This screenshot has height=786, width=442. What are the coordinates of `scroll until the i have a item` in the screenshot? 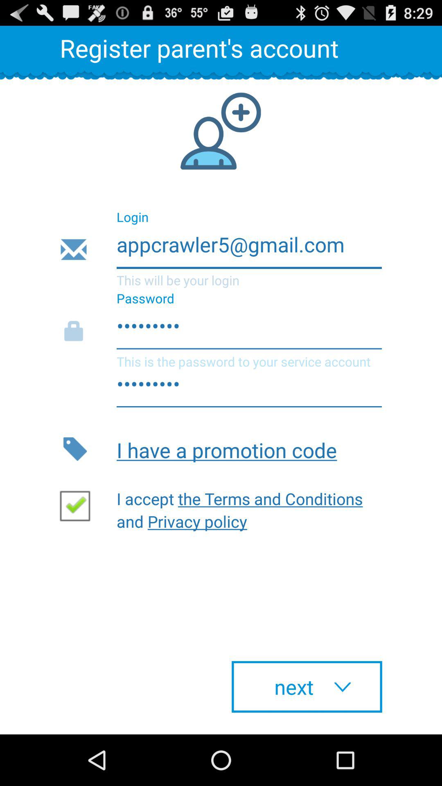 It's located at (249, 449).